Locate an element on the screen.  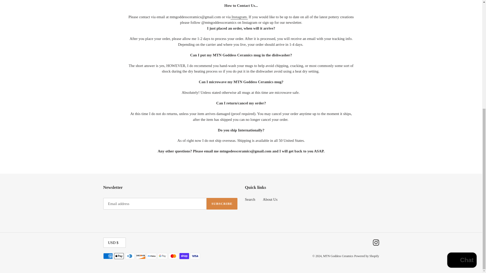
About Us is located at coordinates (270, 199).